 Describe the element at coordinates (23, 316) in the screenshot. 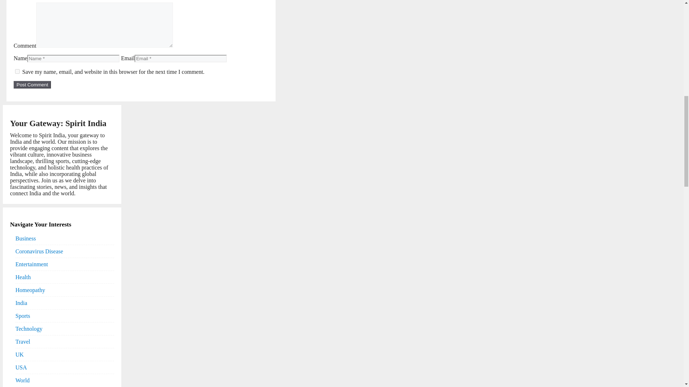

I see `Sports` at that location.